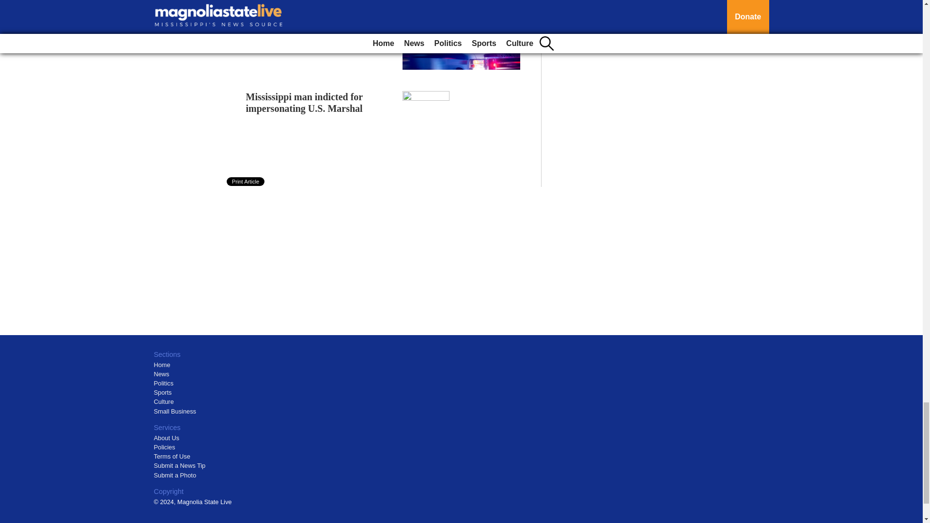 The height and width of the screenshot is (523, 930). I want to click on Home, so click(162, 365).